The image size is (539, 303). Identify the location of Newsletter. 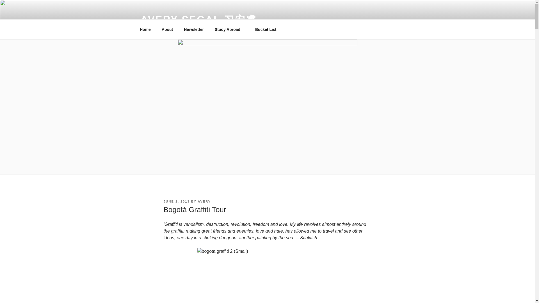
(194, 29).